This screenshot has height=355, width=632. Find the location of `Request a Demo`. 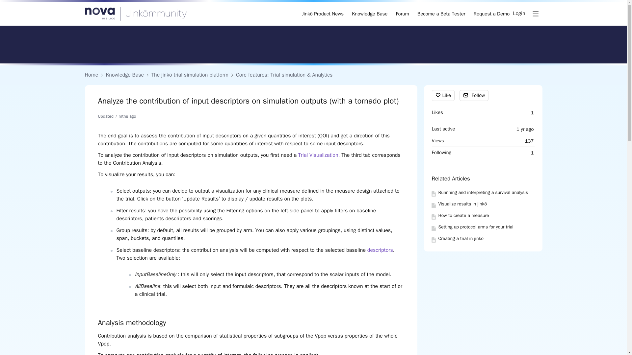

Request a Demo is located at coordinates (492, 14).